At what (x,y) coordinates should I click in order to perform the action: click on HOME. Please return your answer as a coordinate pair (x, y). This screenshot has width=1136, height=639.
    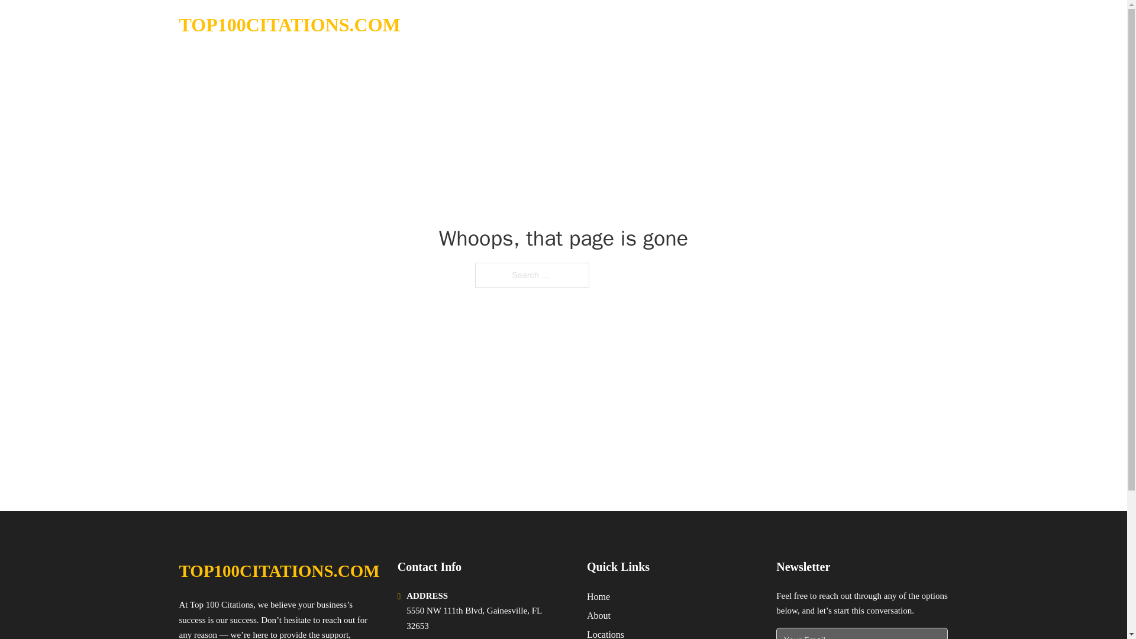
    Looking at the image, I should click on (800, 25).